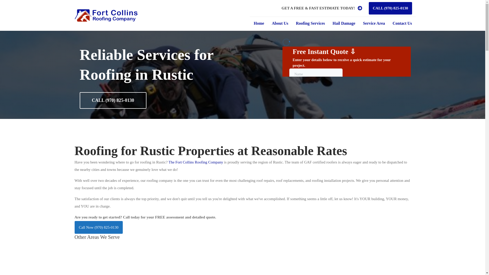 This screenshot has height=275, width=489. I want to click on About Us, so click(280, 23).